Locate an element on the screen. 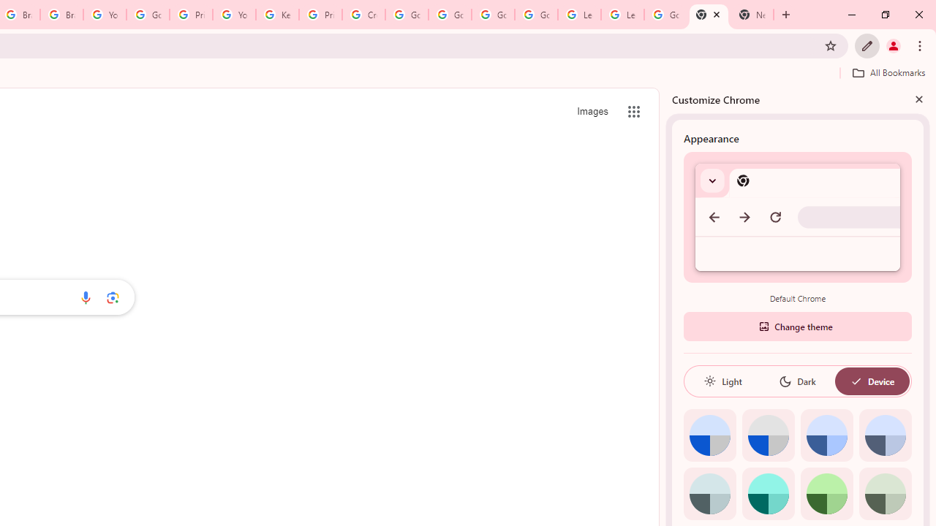 The width and height of the screenshot is (936, 526). Google Account is located at coordinates (665, 15).